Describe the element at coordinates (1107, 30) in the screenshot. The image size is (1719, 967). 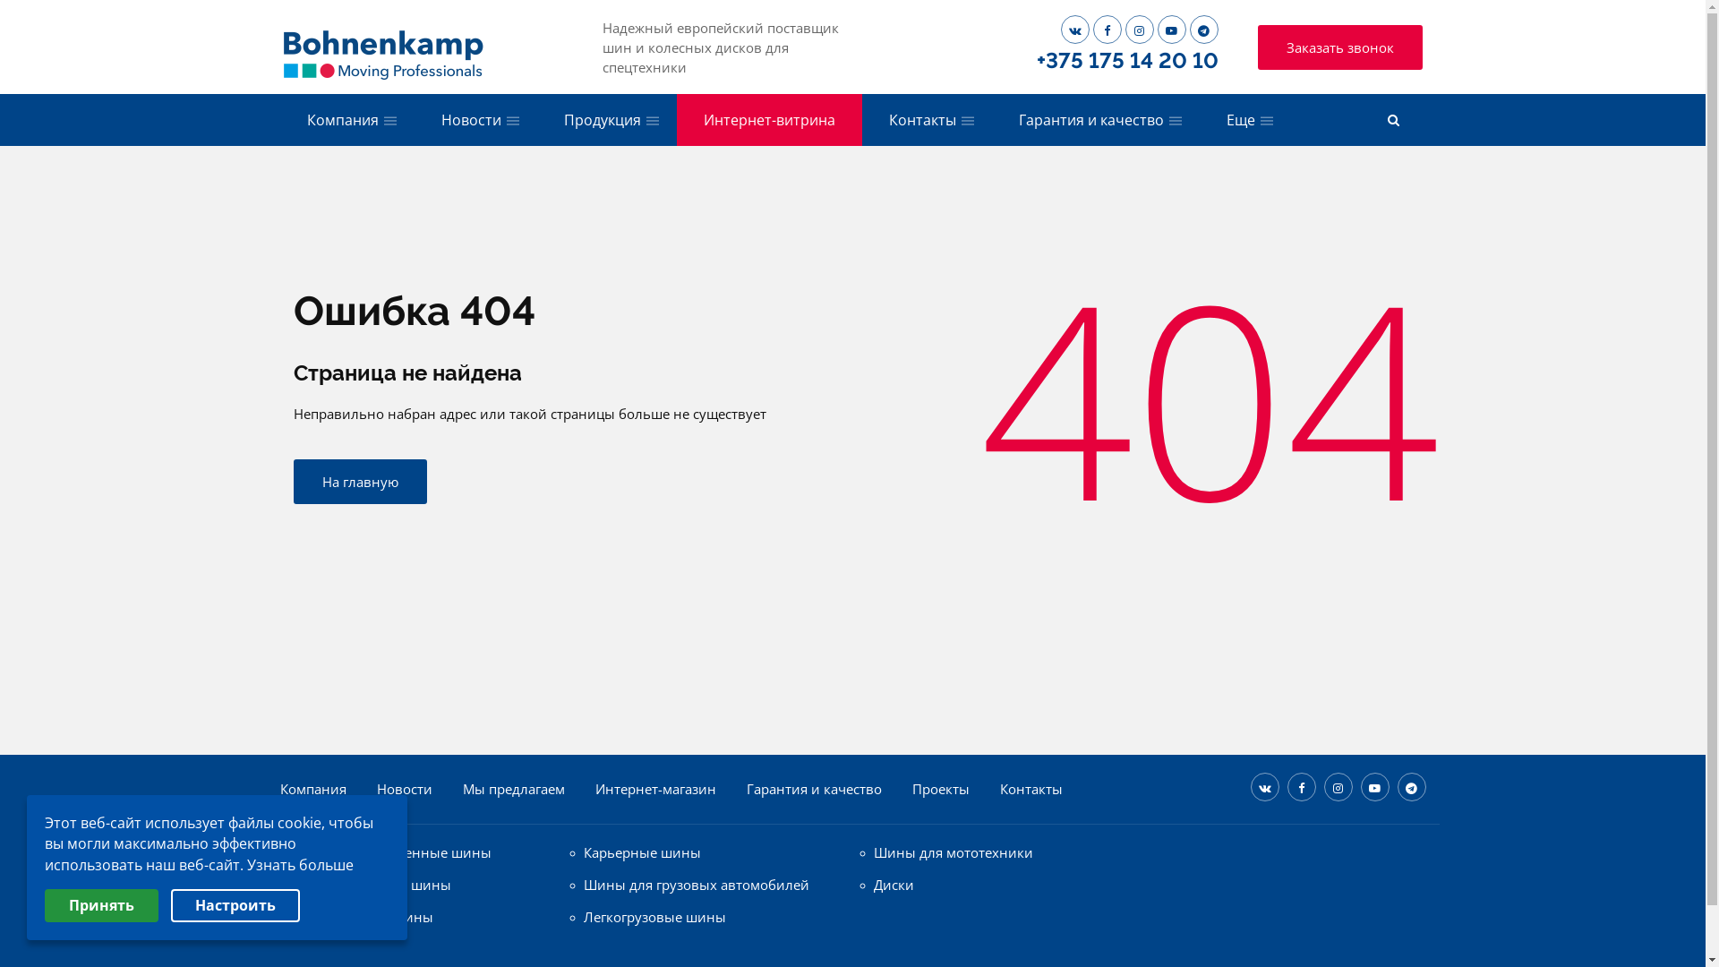
I see `Facebook` at that location.